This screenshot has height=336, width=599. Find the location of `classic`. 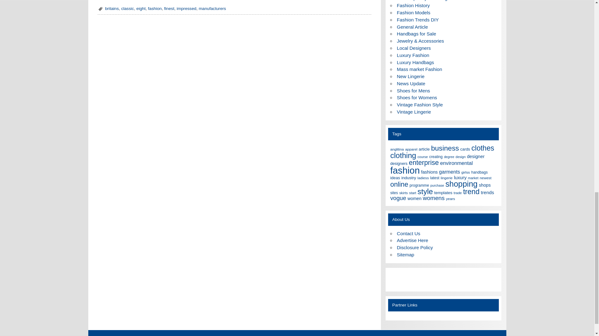

classic is located at coordinates (127, 8).